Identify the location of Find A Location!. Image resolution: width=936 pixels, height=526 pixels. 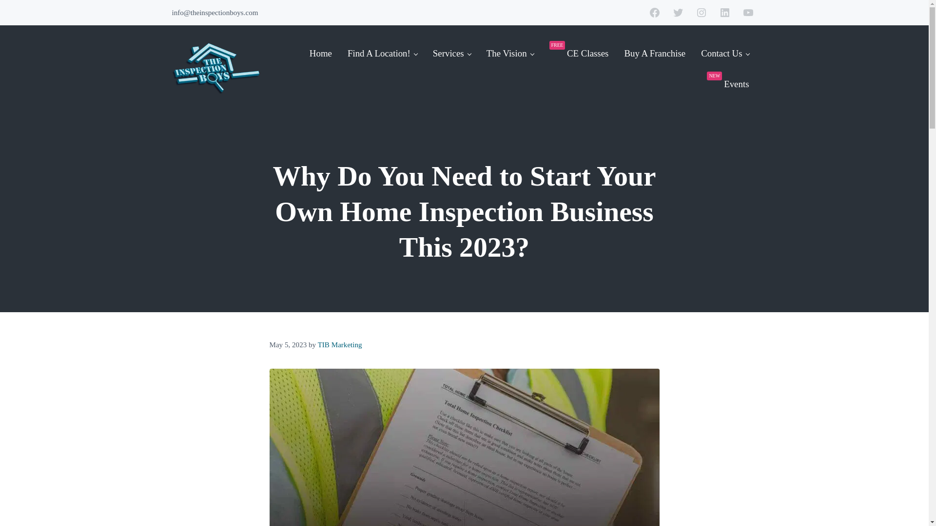
(382, 54).